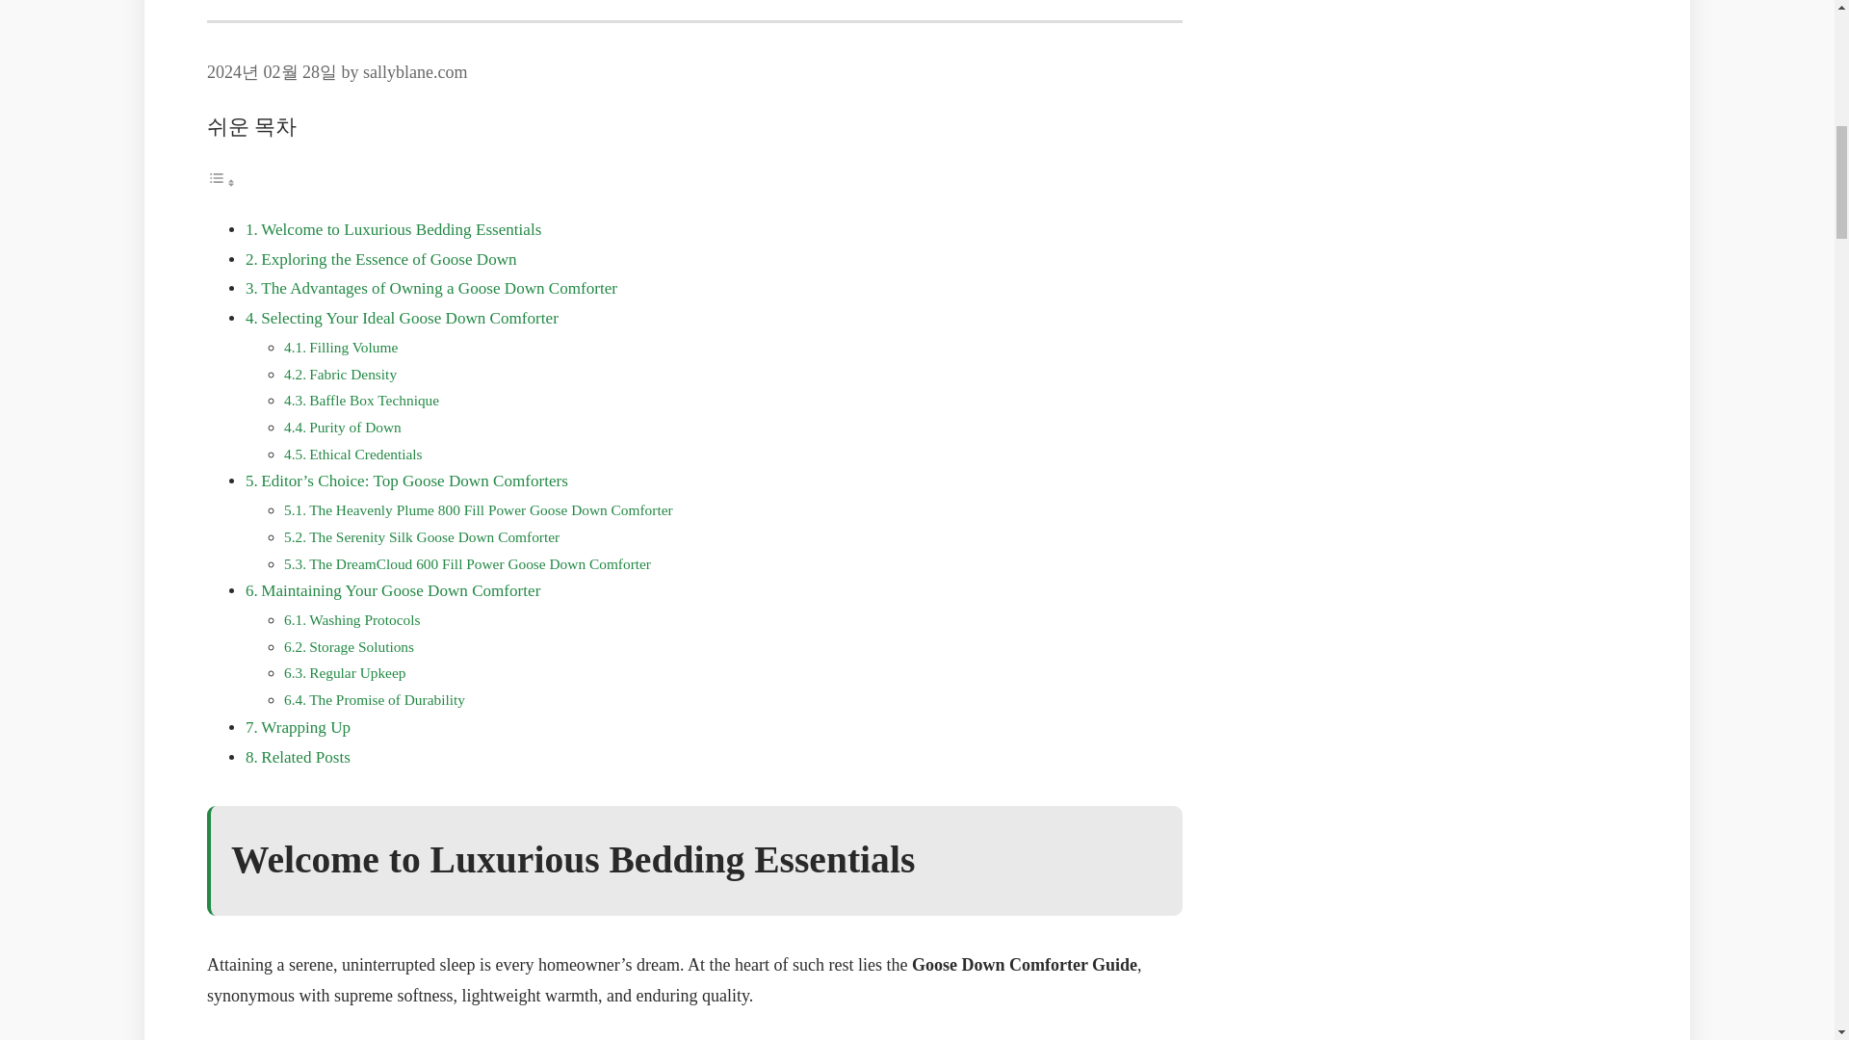 This screenshot has width=1849, height=1040. What do you see at coordinates (414, 71) in the screenshot?
I see `View all posts by sallyblane.com` at bounding box center [414, 71].